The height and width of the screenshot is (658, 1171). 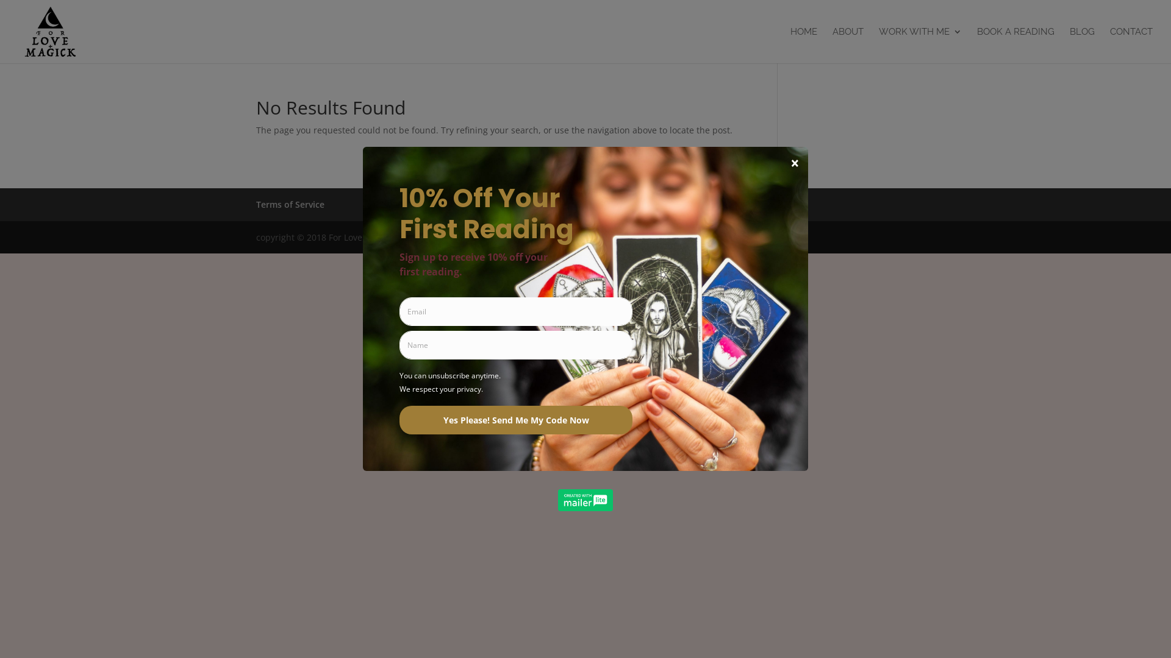 What do you see at coordinates (1082, 45) in the screenshot?
I see `BLOG` at bounding box center [1082, 45].